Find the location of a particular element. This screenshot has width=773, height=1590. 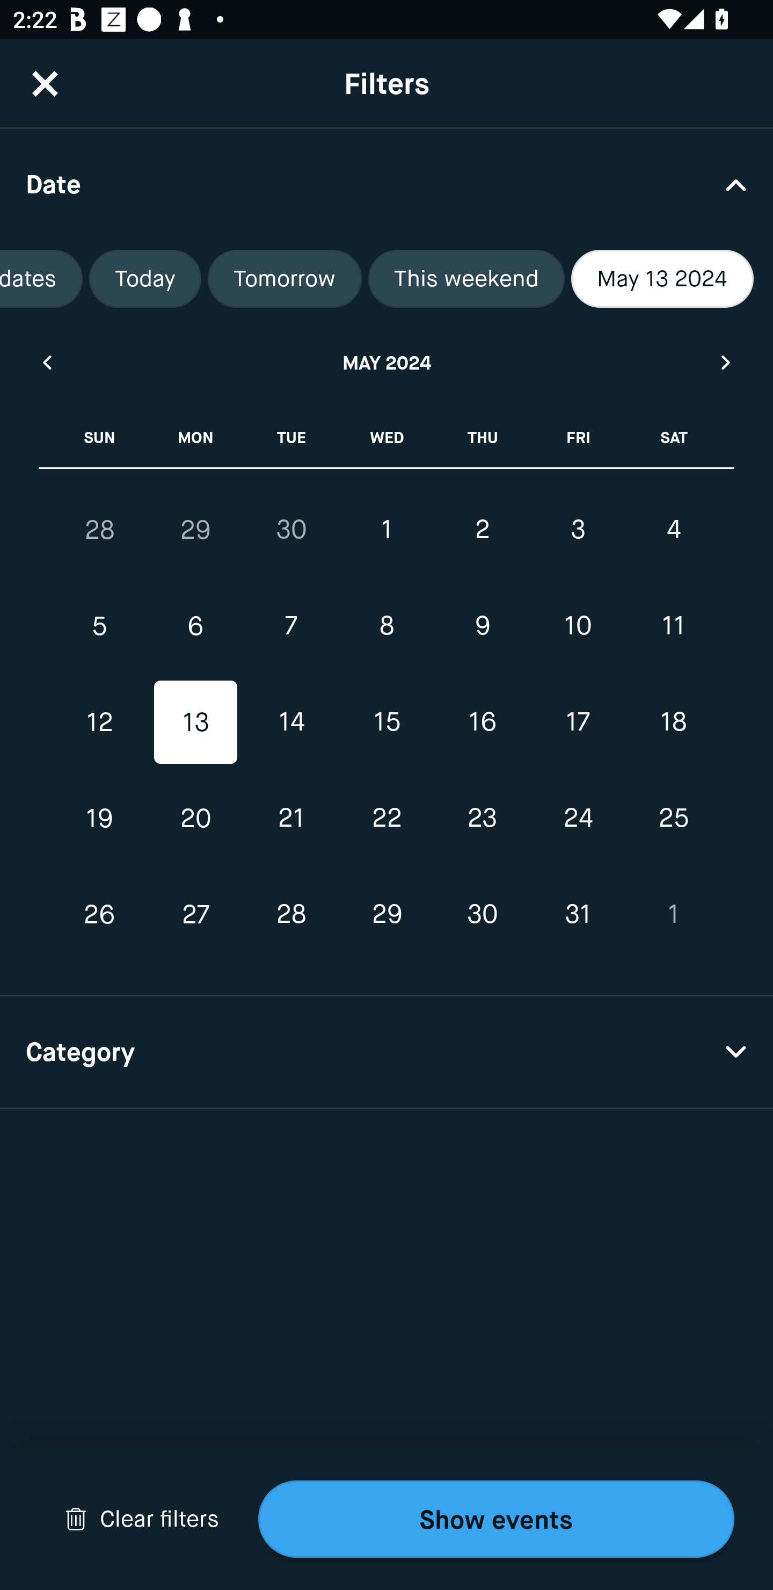

CloseButton is located at coordinates (45, 83).